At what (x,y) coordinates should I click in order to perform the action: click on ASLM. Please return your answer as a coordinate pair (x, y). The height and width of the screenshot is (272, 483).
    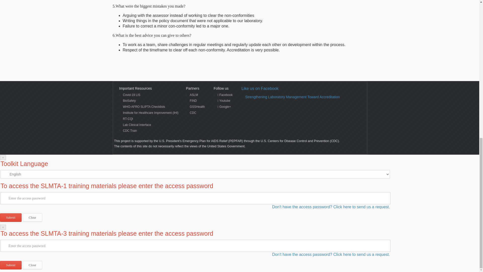
    Looking at the image, I should click on (197, 95).